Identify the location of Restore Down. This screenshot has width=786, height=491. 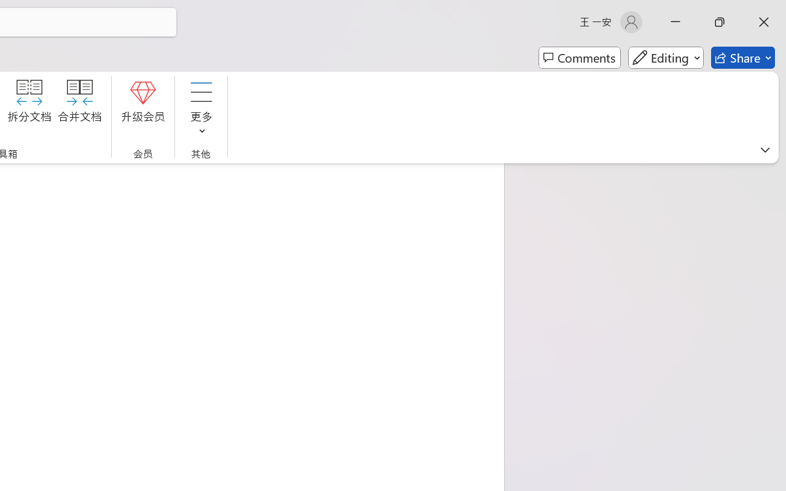
(720, 22).